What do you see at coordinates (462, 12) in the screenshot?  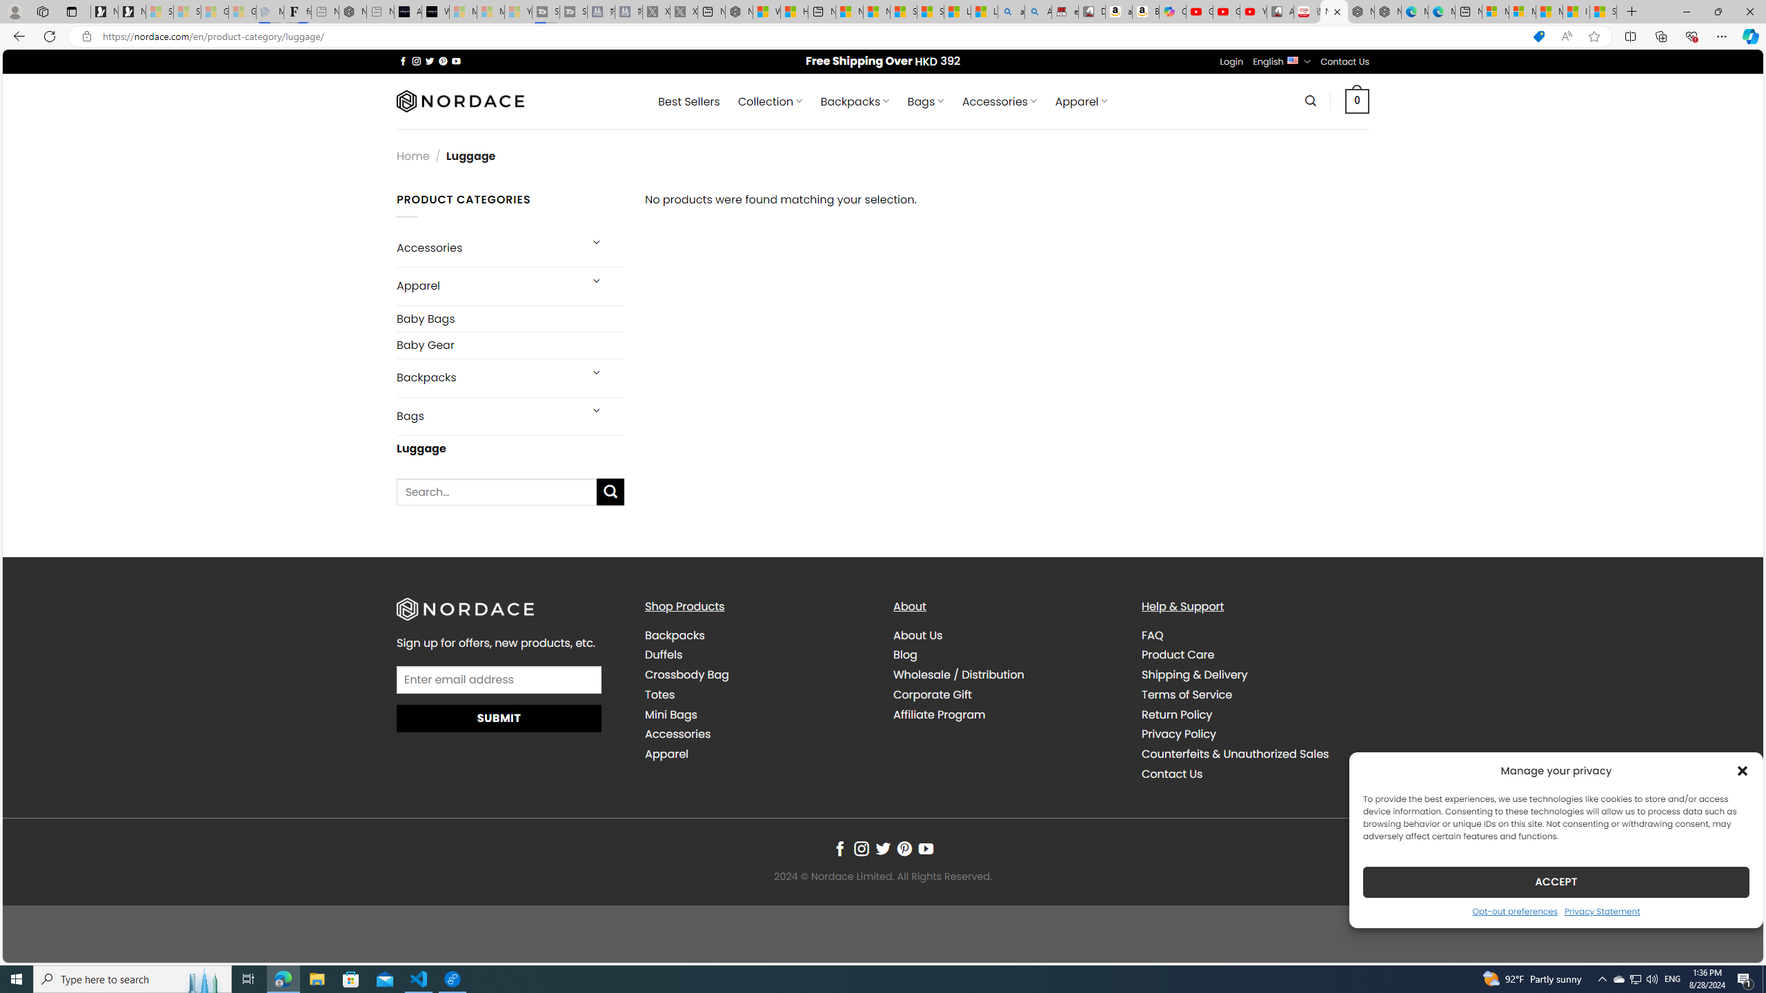 I see `Microsoft Start Sports - Sleeping` at bounding box center [462, 12].